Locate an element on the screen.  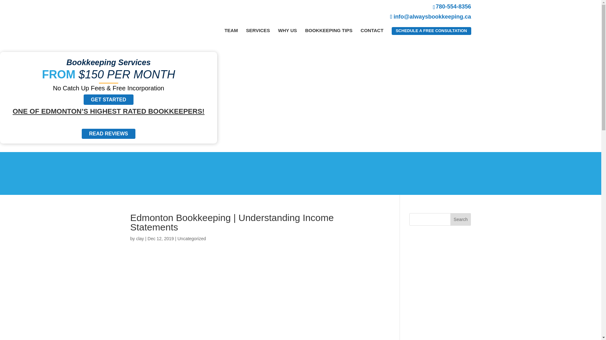
SCHEDULE A FREE CONSULTATION is located at coordinates (431, 31).